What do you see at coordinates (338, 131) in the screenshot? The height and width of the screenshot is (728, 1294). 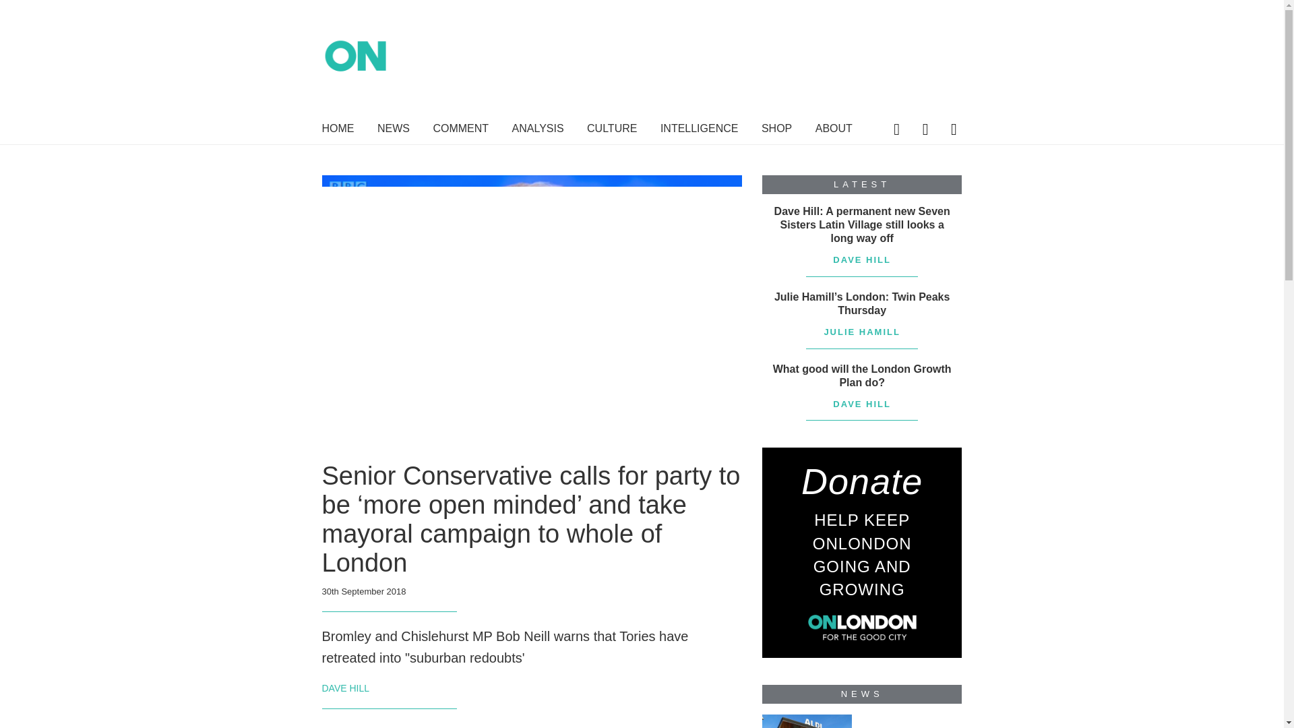 I see `HOME` at bounding box center [338, 131].